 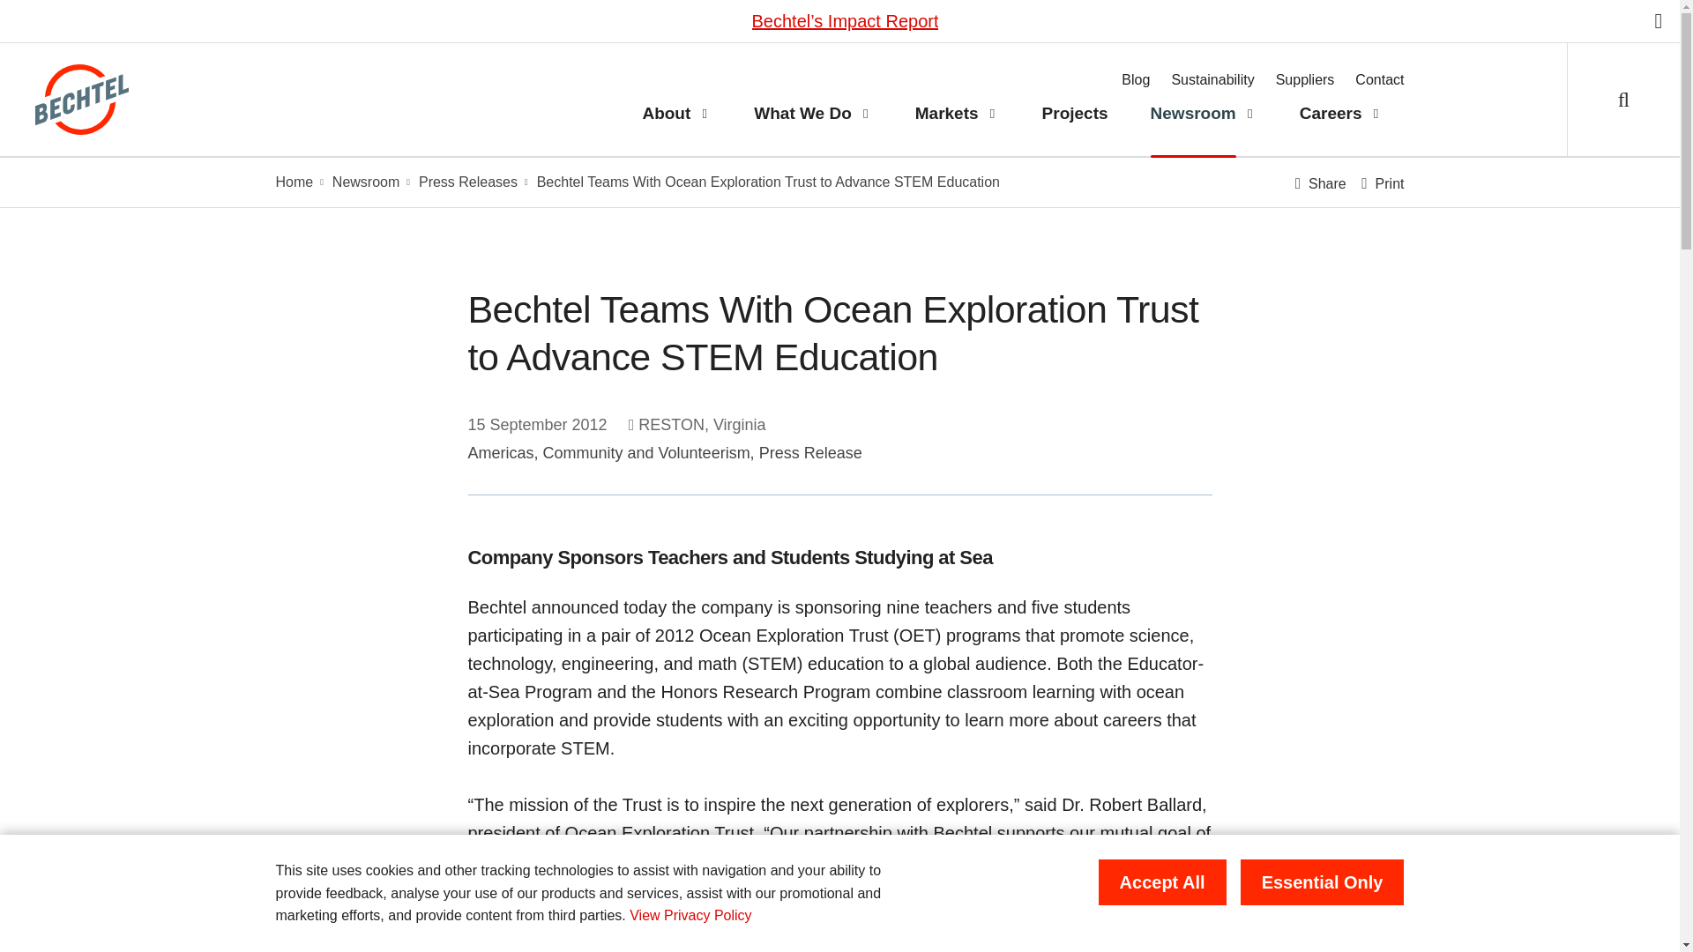 I want to click on View Privacy Policy, so click(x=690, y=915).